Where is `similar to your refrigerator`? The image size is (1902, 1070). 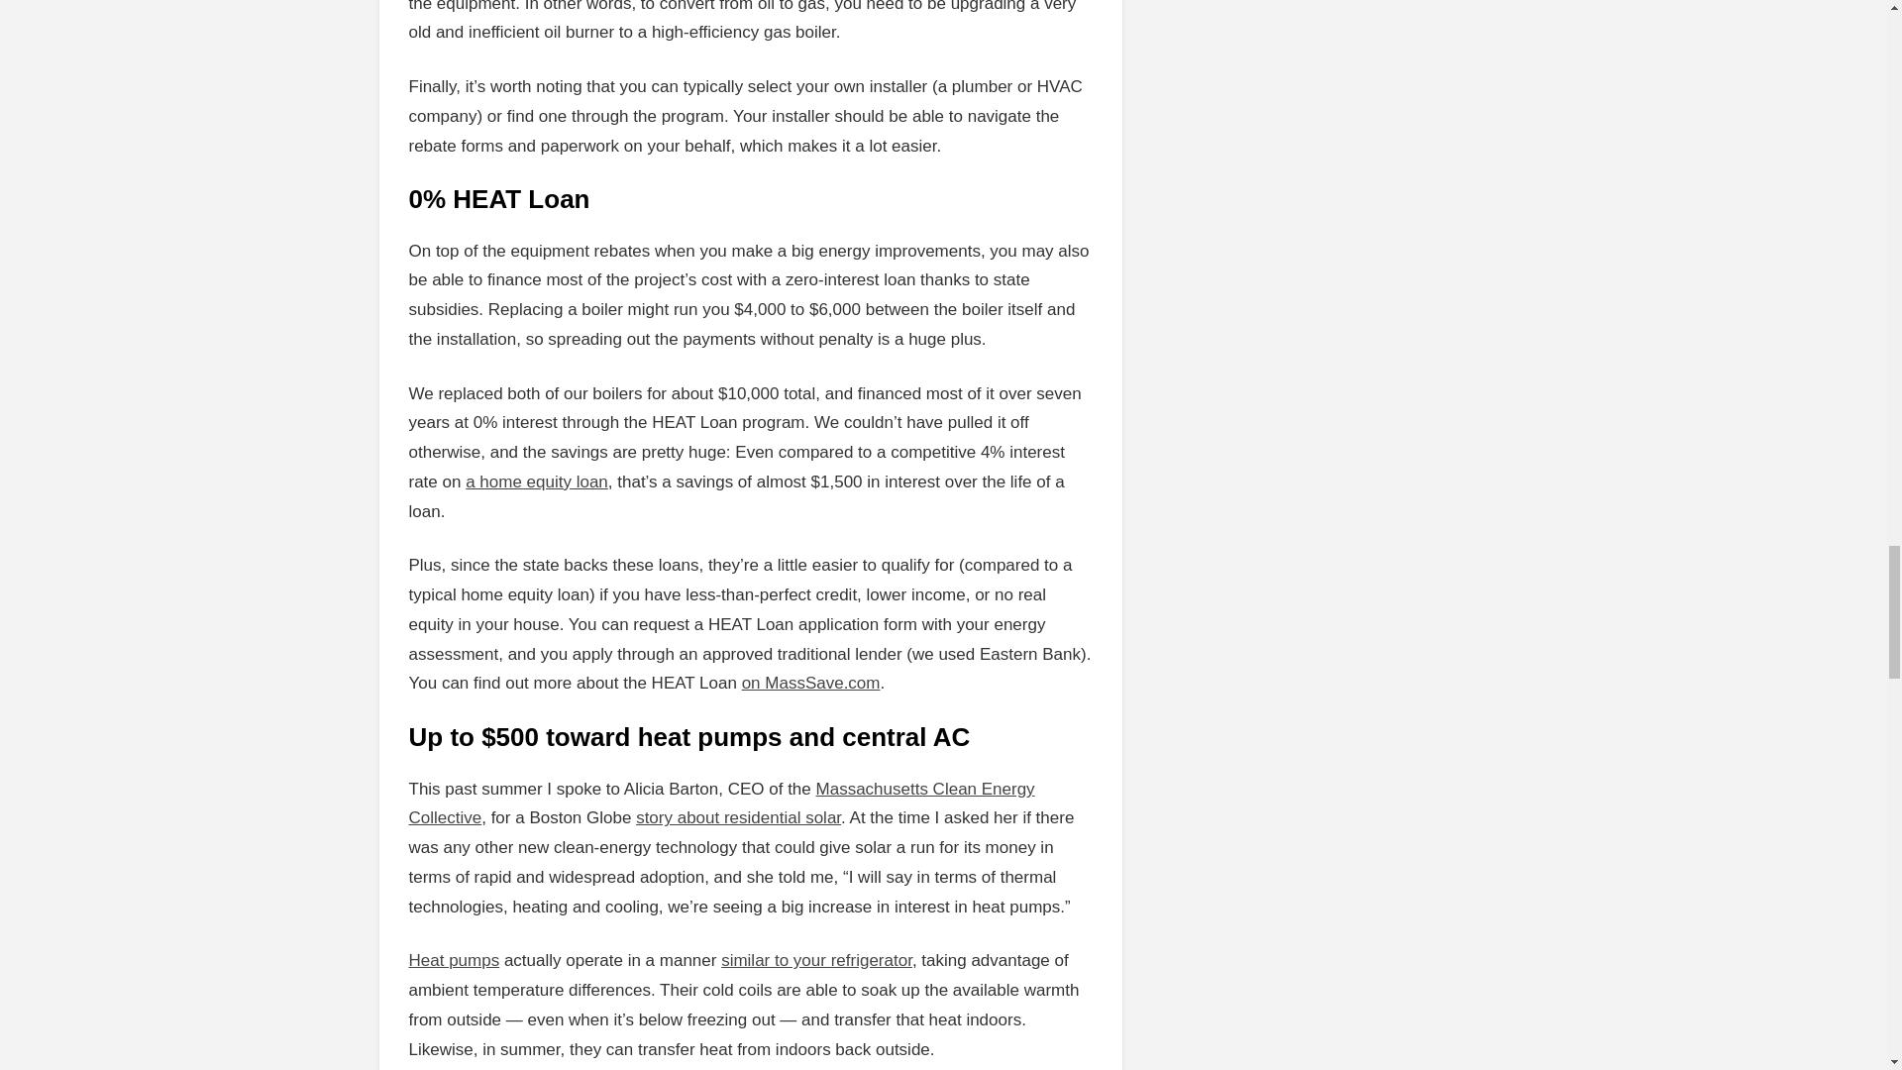
similar to your refrigerator is located at coordinates (816, 960).